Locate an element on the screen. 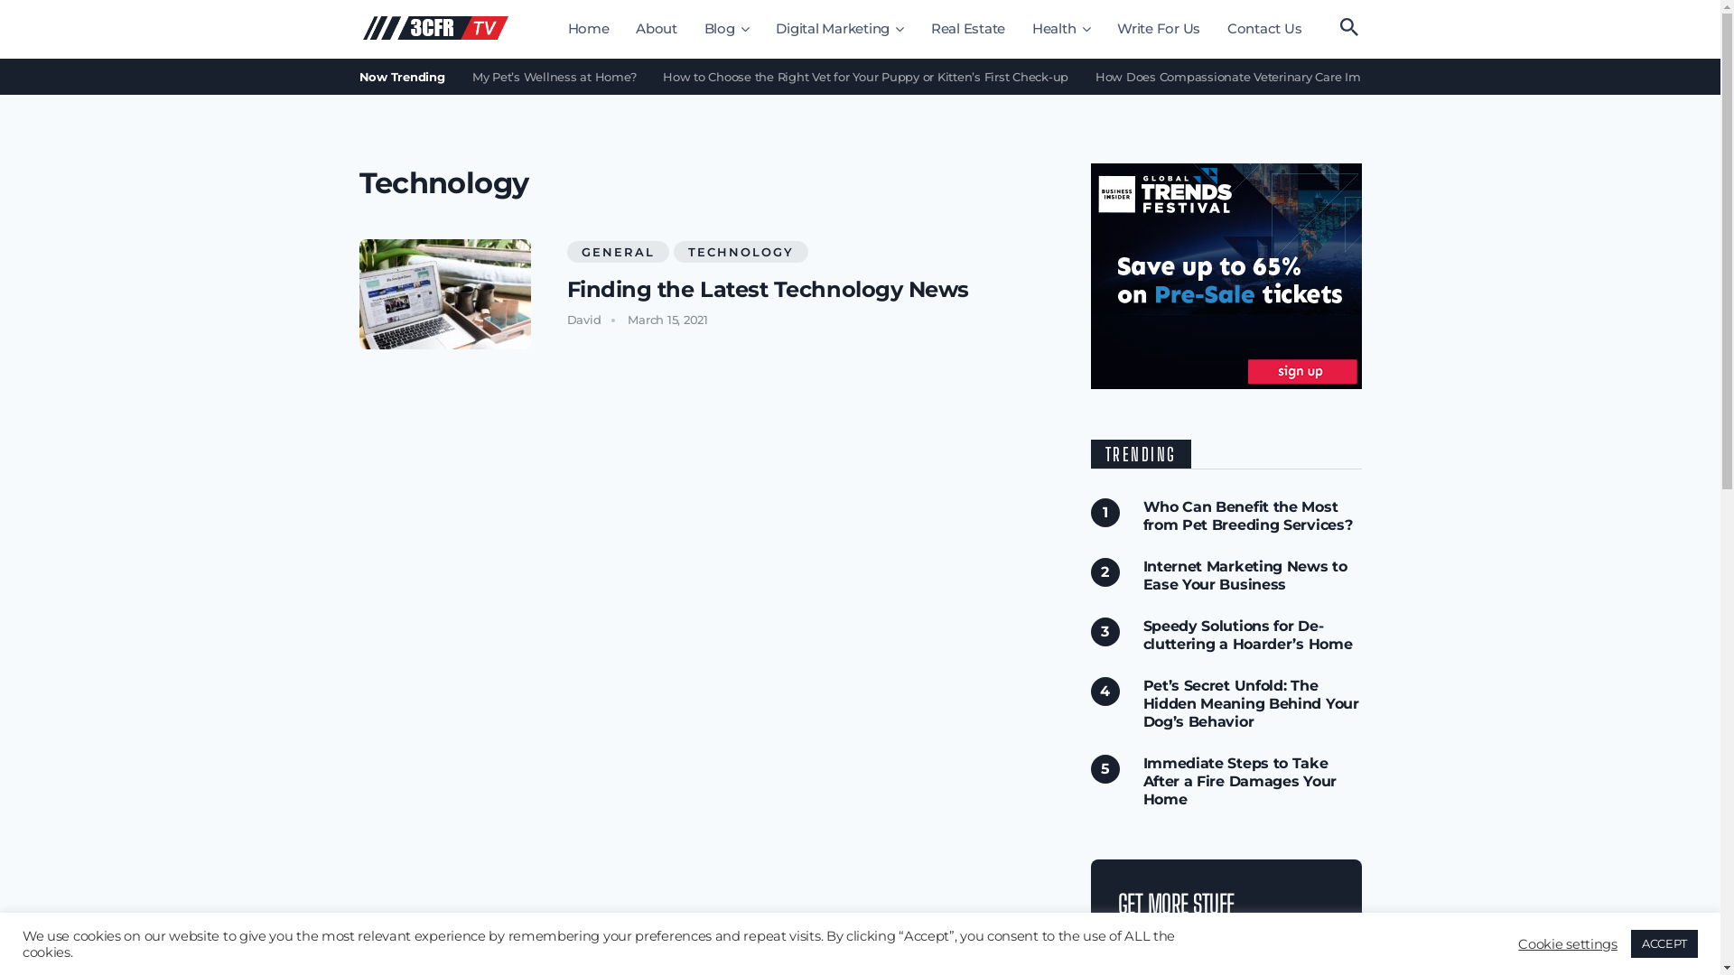  Internet Marketing News to Ease Your Business is located at coordinates (1245, 576).